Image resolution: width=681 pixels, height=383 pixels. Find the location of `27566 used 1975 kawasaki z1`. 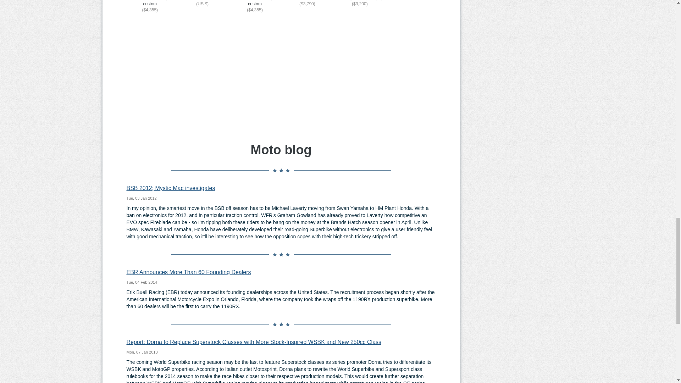

27566 used 1975 kawasaki z1 is located at coordinates (307, 1).